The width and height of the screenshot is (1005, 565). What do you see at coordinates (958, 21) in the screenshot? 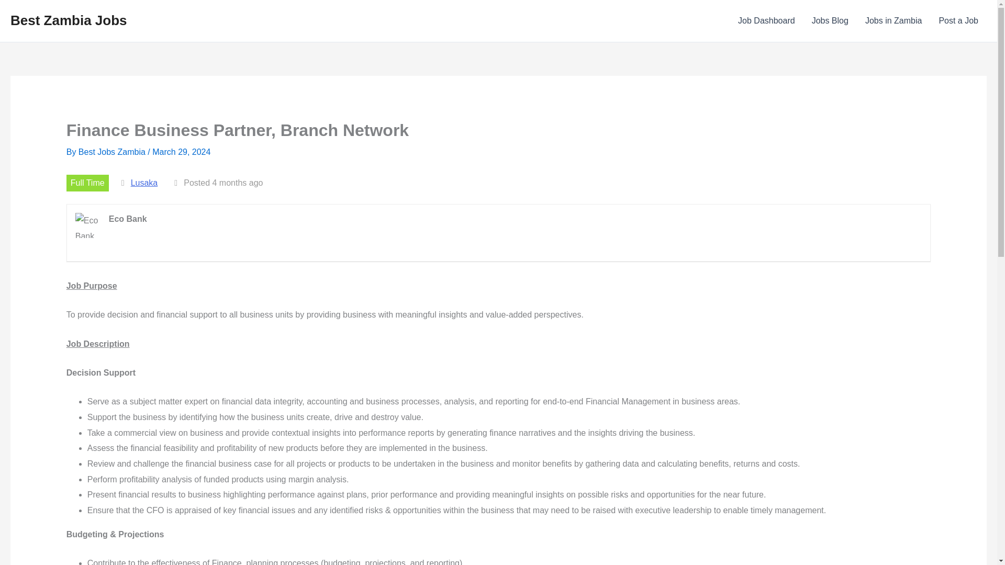
I see `Post a Job` at bounding box center [958, 21].